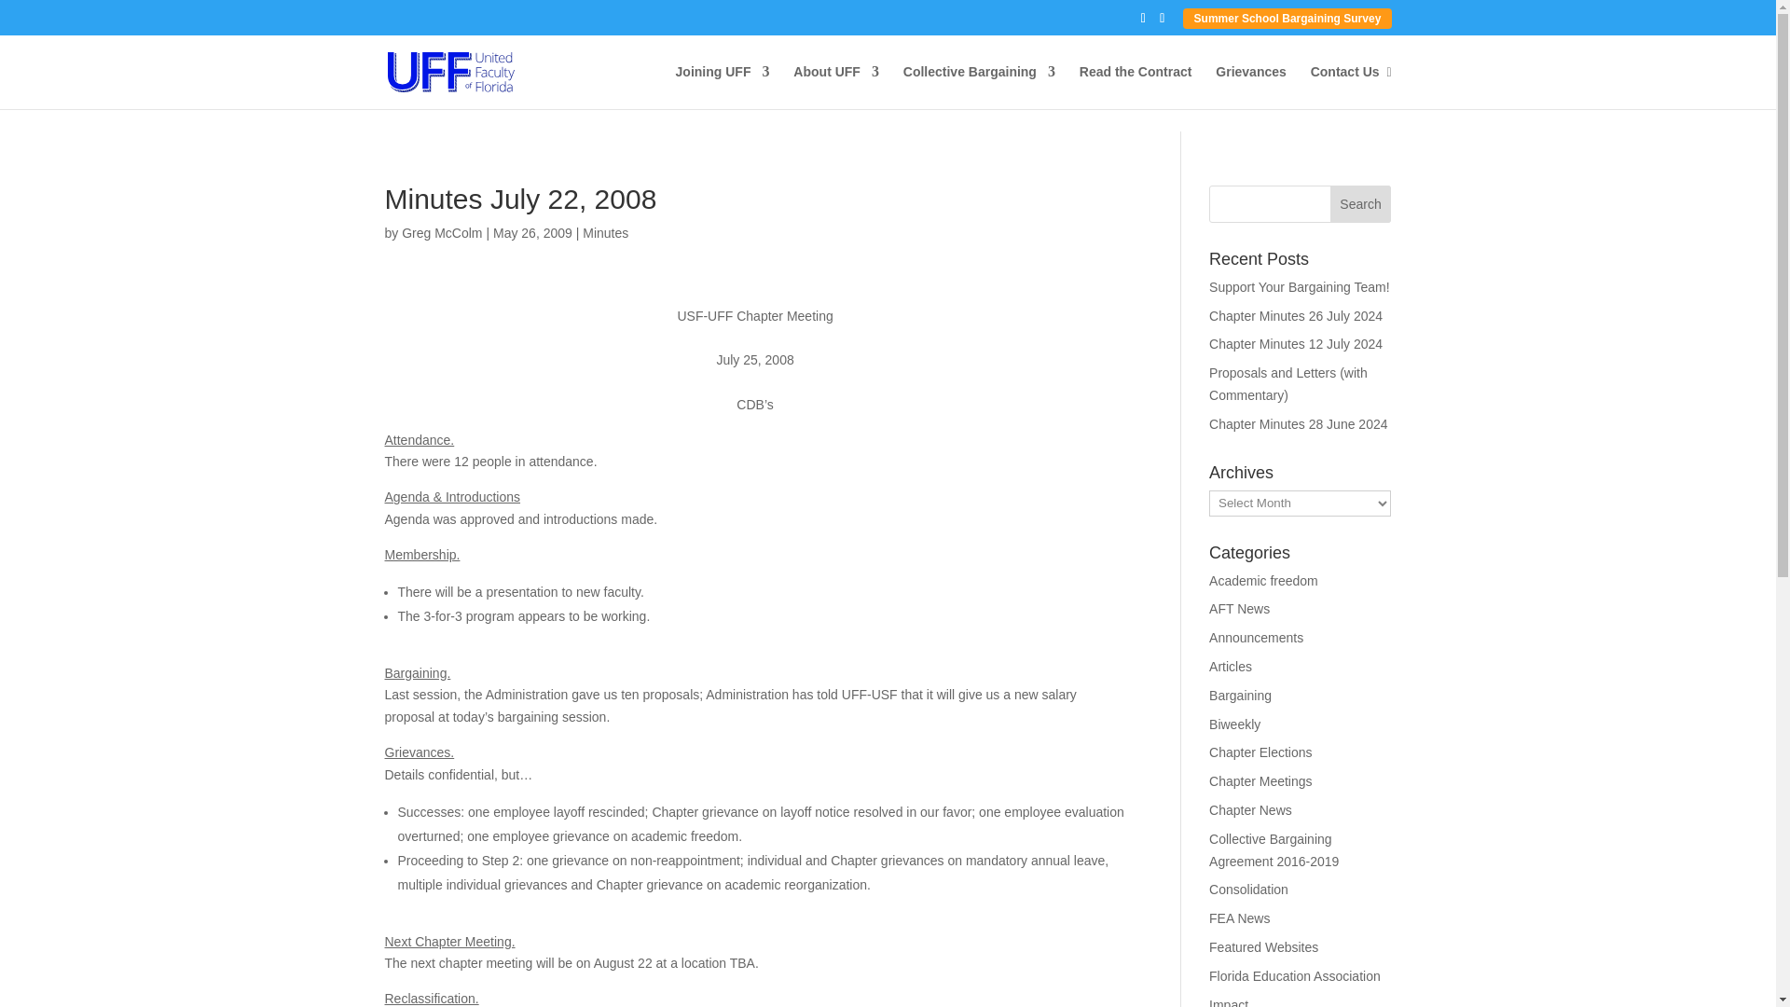 This screenshot has height=1007, width=1790. What do you see at coordinates (441, 233) in the screenshot?
I see `Posts by Greg McColm` at bounding box center [441, 233].